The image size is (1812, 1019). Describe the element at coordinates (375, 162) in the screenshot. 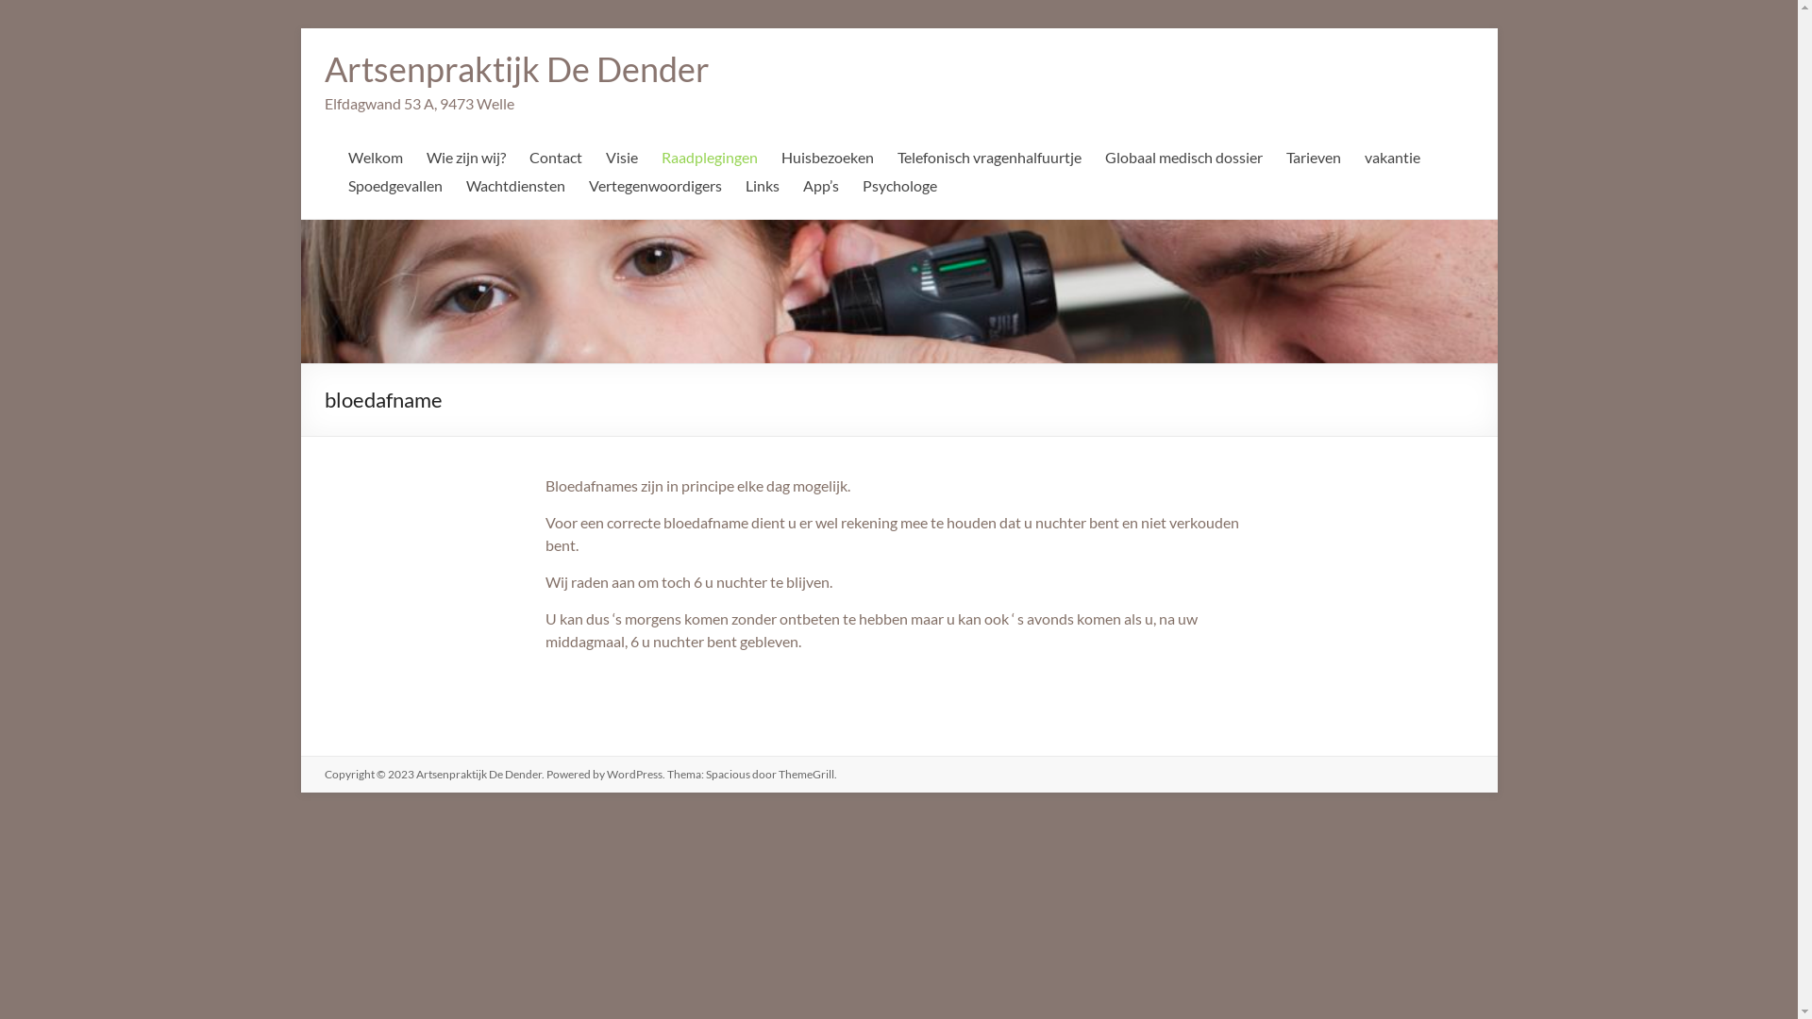

I see `Welkom` at that location.